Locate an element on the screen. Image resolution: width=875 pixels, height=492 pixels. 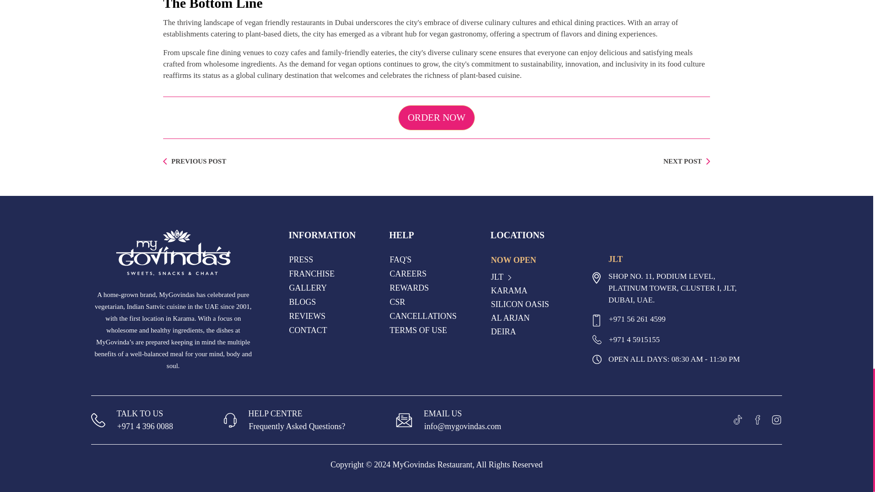
FRANCHISE is located at coordinates (312, 274).